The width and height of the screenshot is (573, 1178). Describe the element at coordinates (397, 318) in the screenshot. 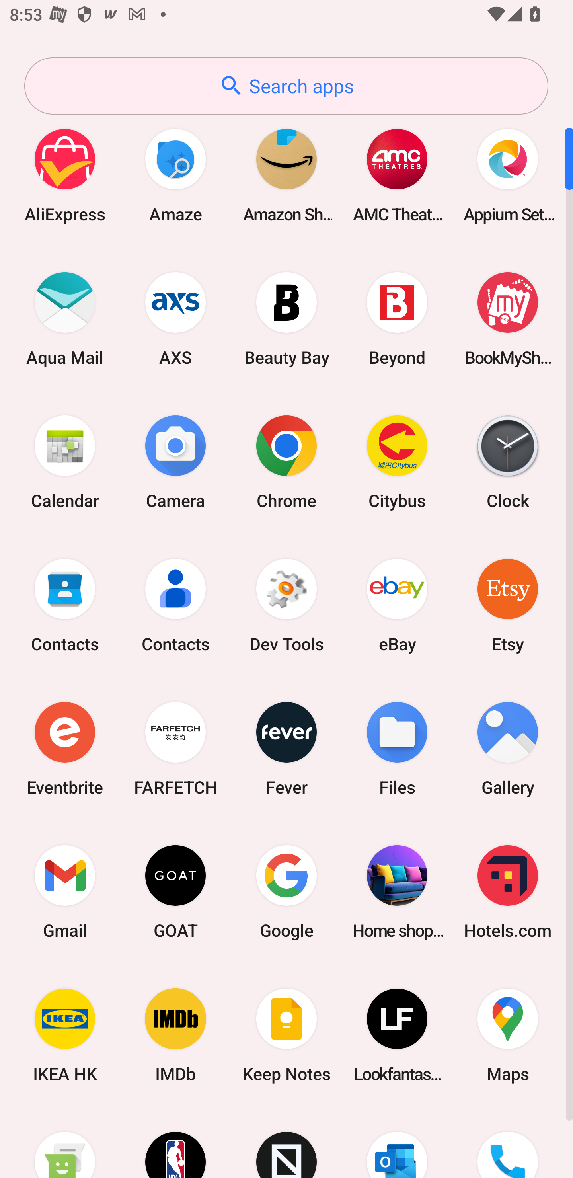

I see `Beyond` at that location.